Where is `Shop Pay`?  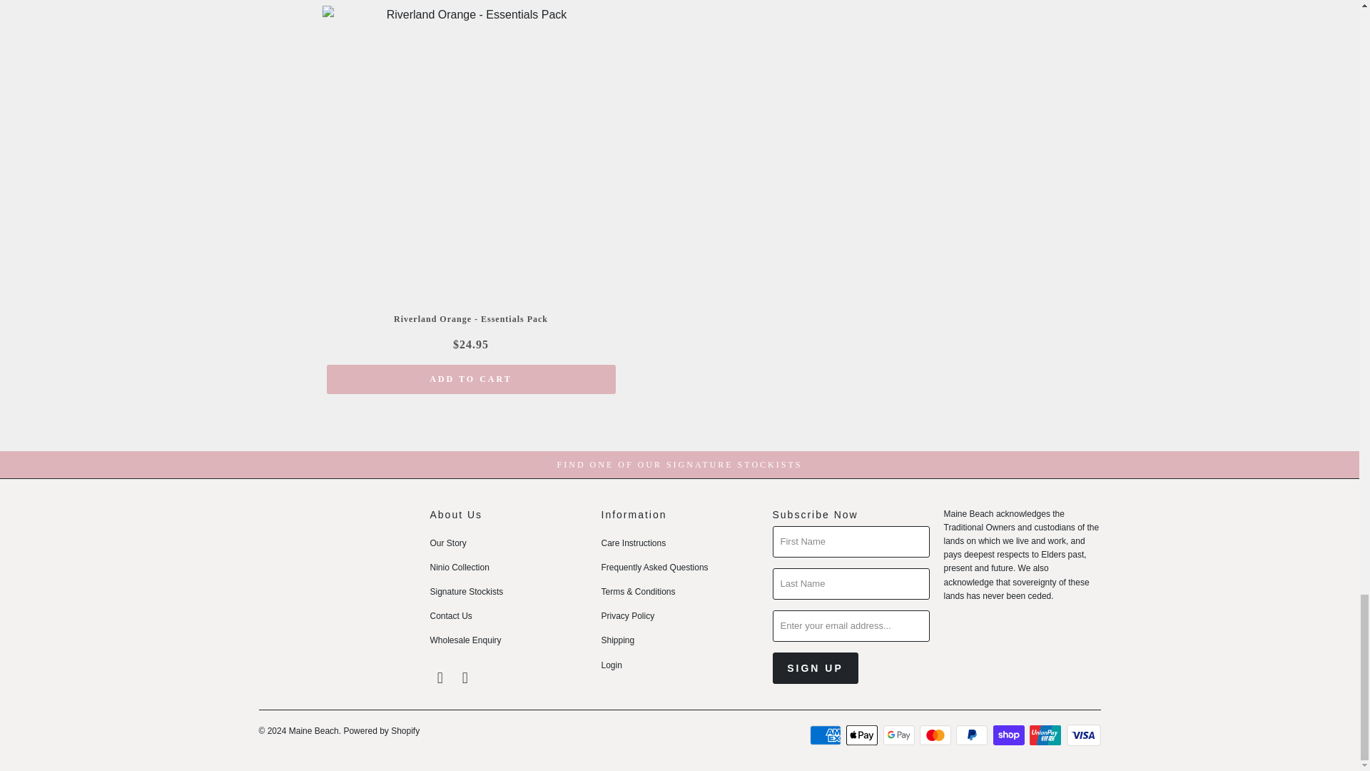
Shop Pay is located at coordinates (1010, 735).